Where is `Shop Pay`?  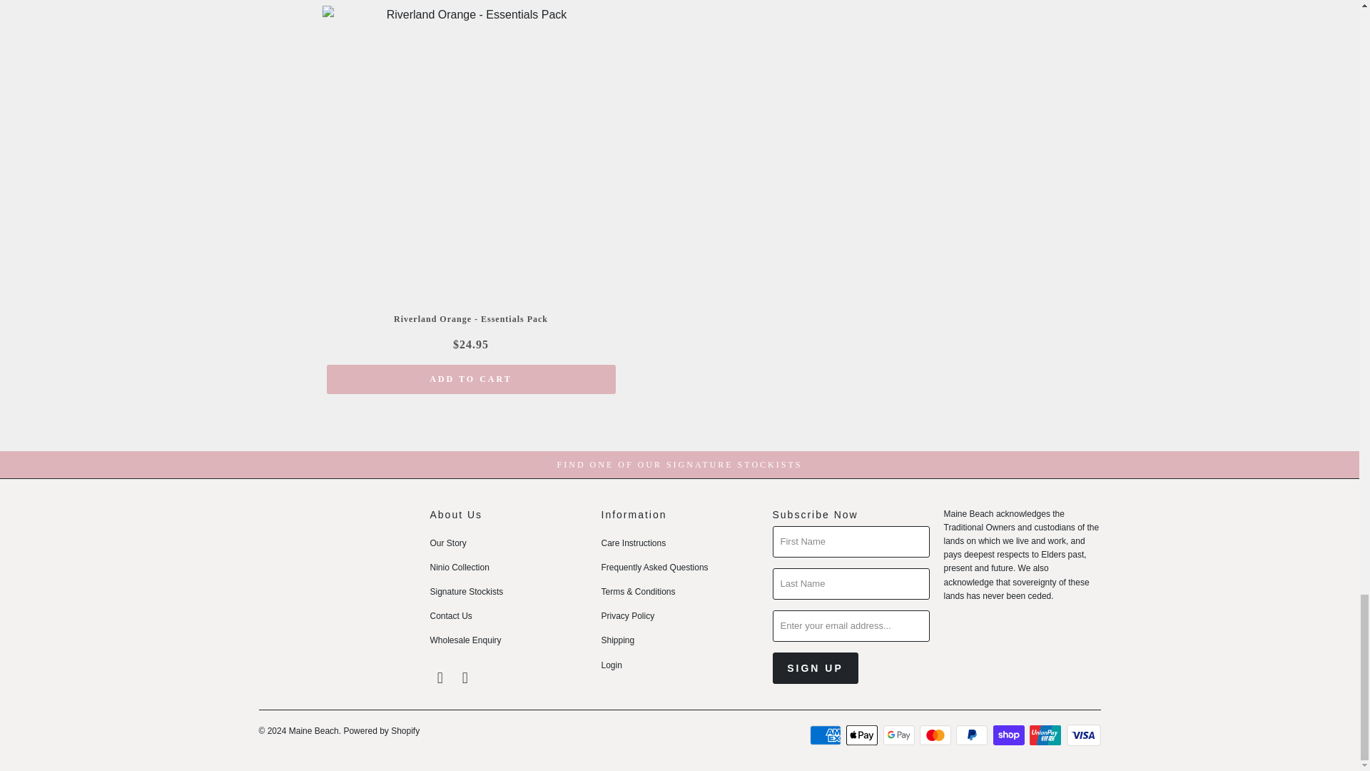
Shop Pay is located at coordinates (1010, 735).